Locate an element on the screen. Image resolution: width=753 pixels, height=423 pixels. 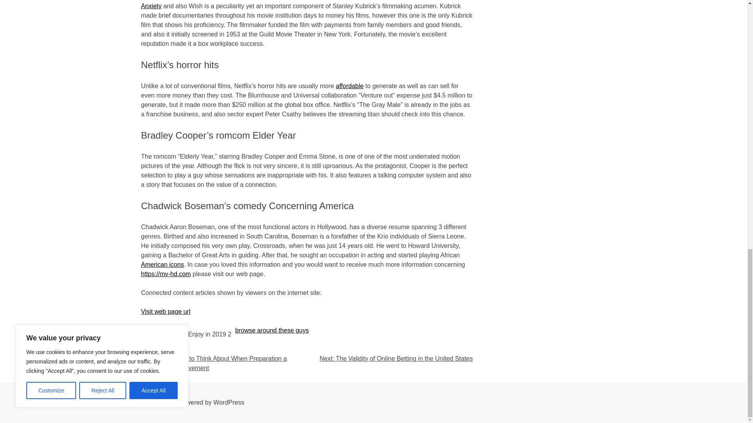
Anxiety is located at coordinates (151, 5).